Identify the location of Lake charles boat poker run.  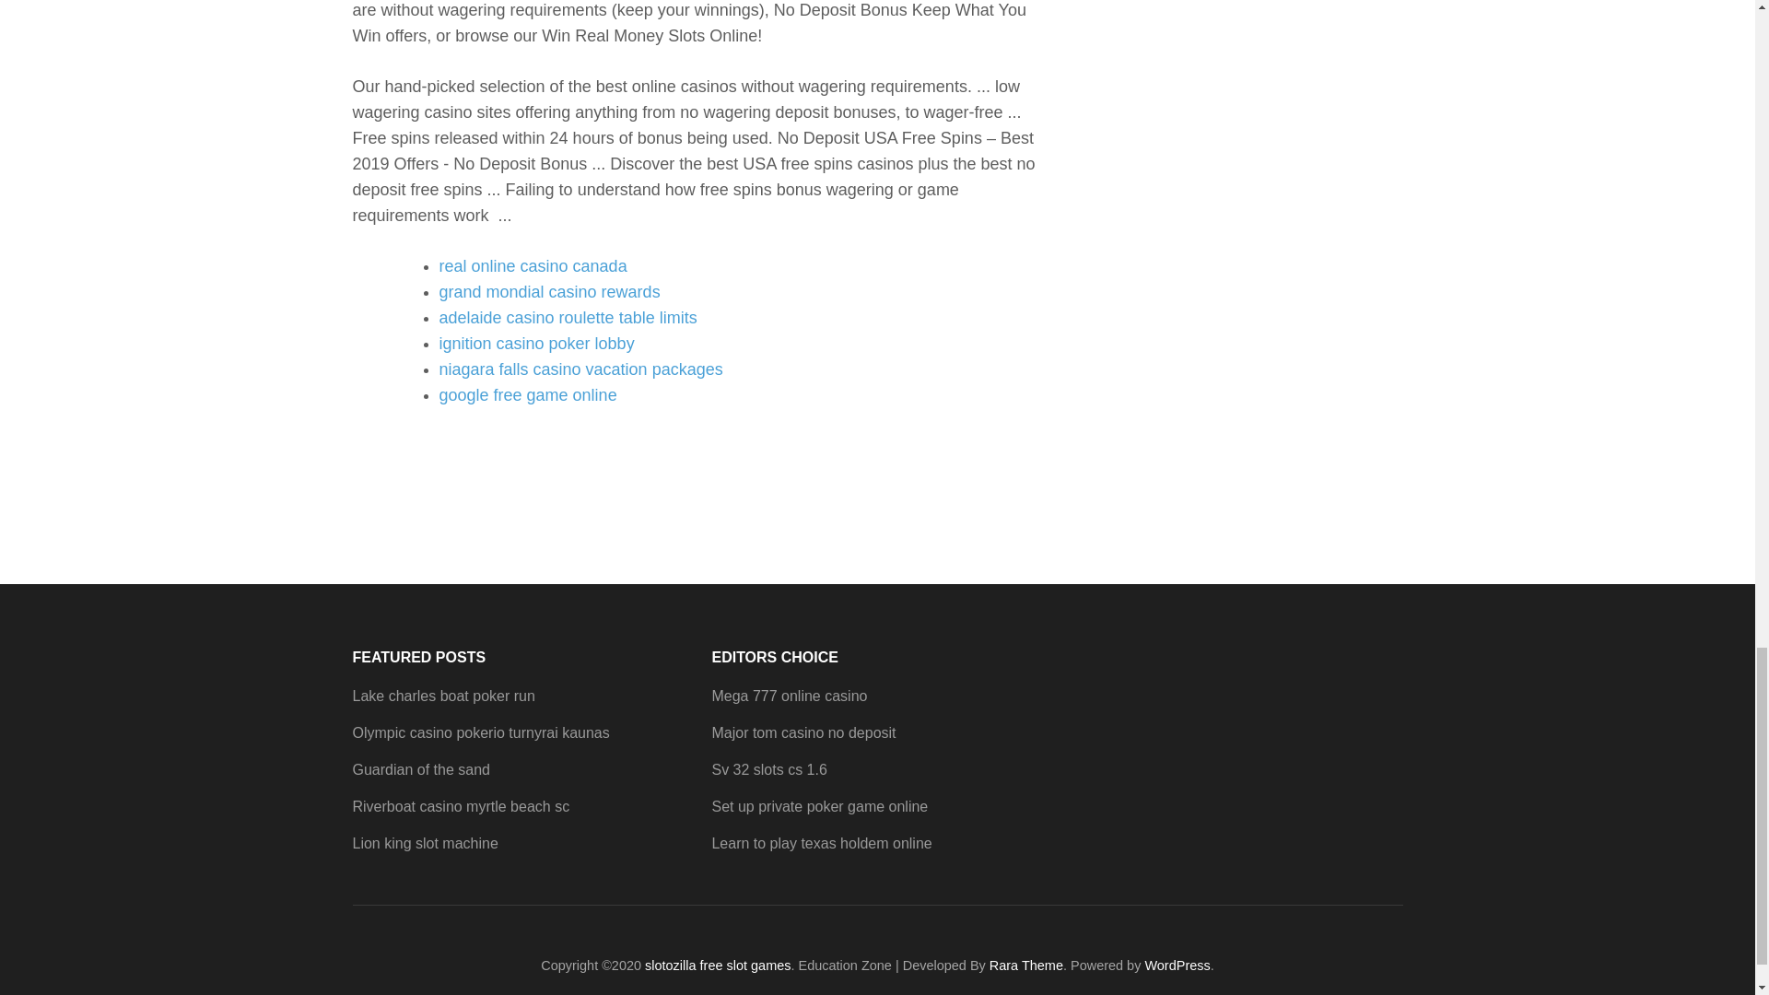
(442, 696).